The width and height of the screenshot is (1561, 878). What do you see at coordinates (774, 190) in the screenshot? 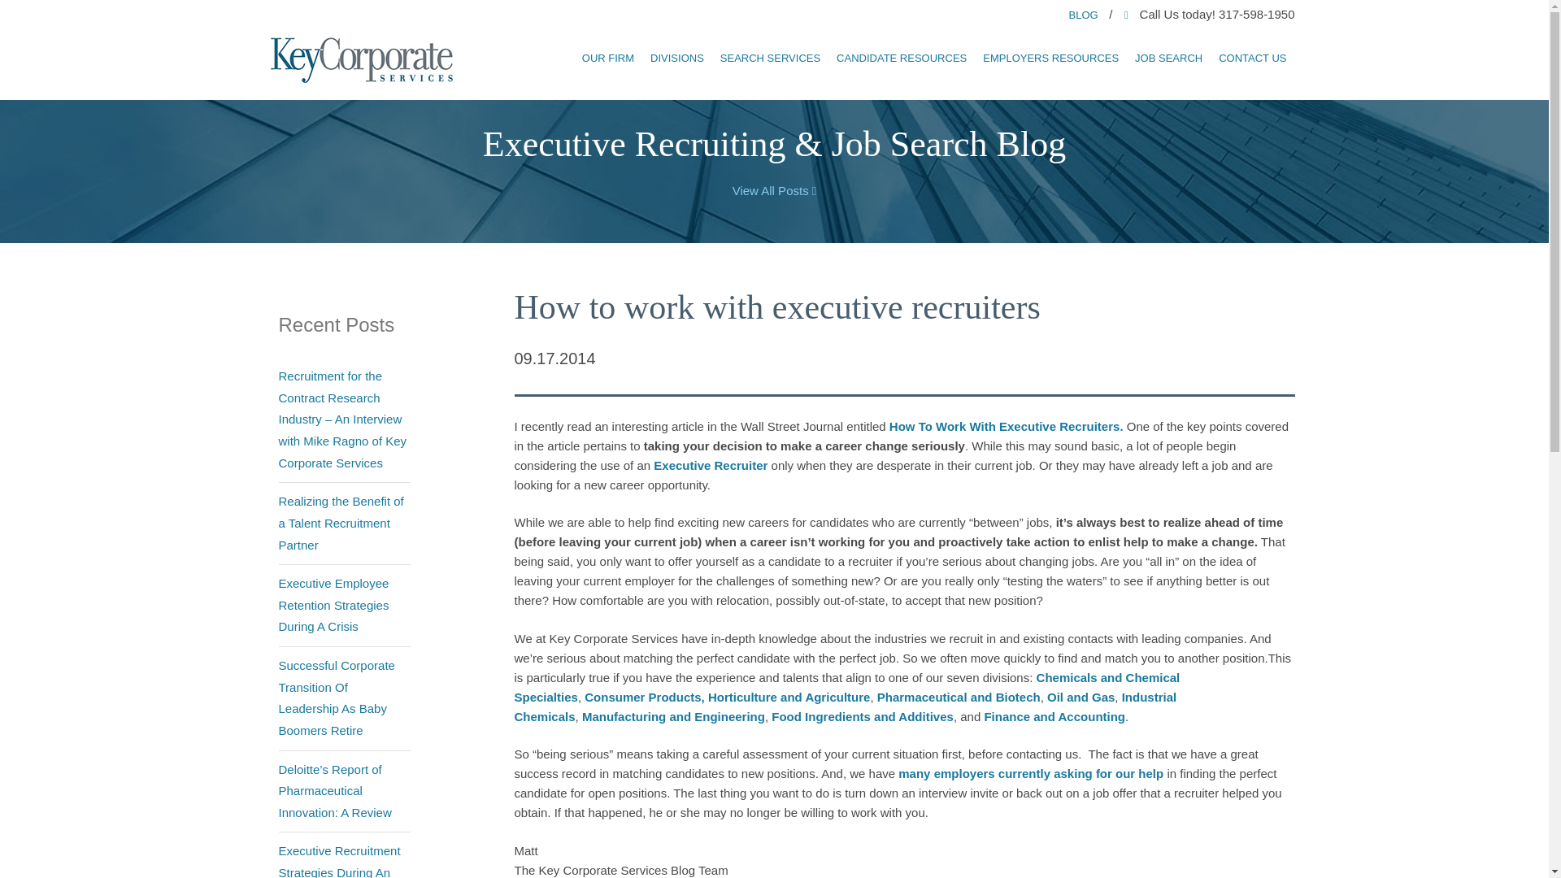
I see `View All Posts` at bounding box center [774, 190].